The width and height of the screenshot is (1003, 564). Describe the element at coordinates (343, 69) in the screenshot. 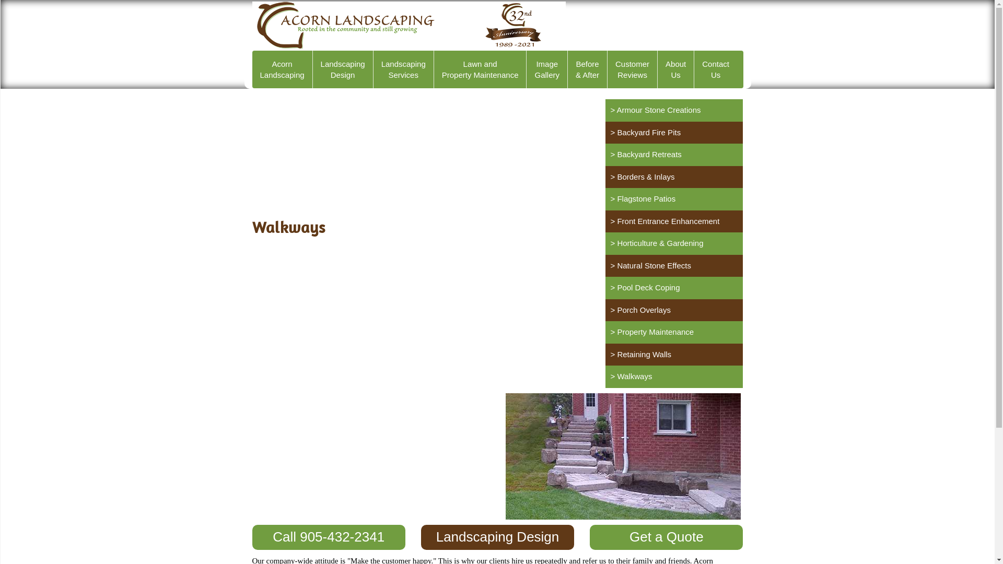

I see `Landscaping
Design` at that location.